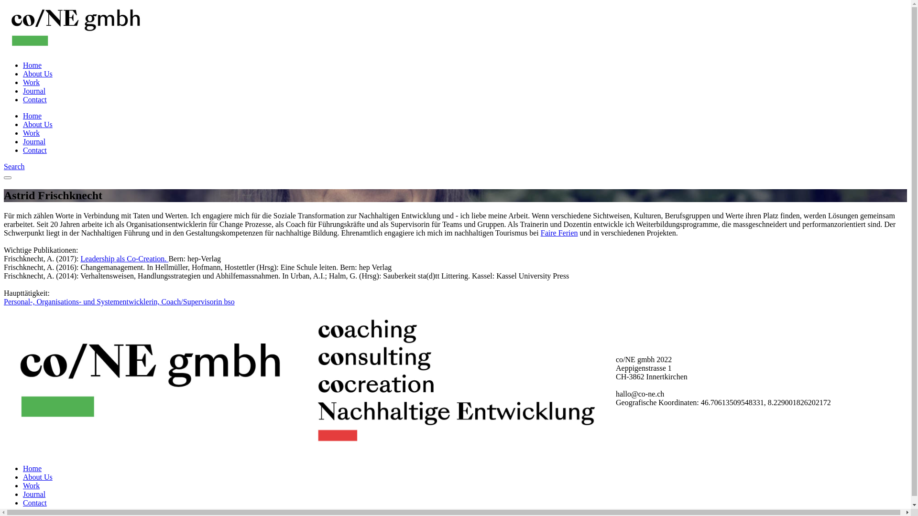 The image size is (918, 516). What do you see at coordinates (35, 99) in the screenshot?
I see `Contact` at bounding box center [35, 99].